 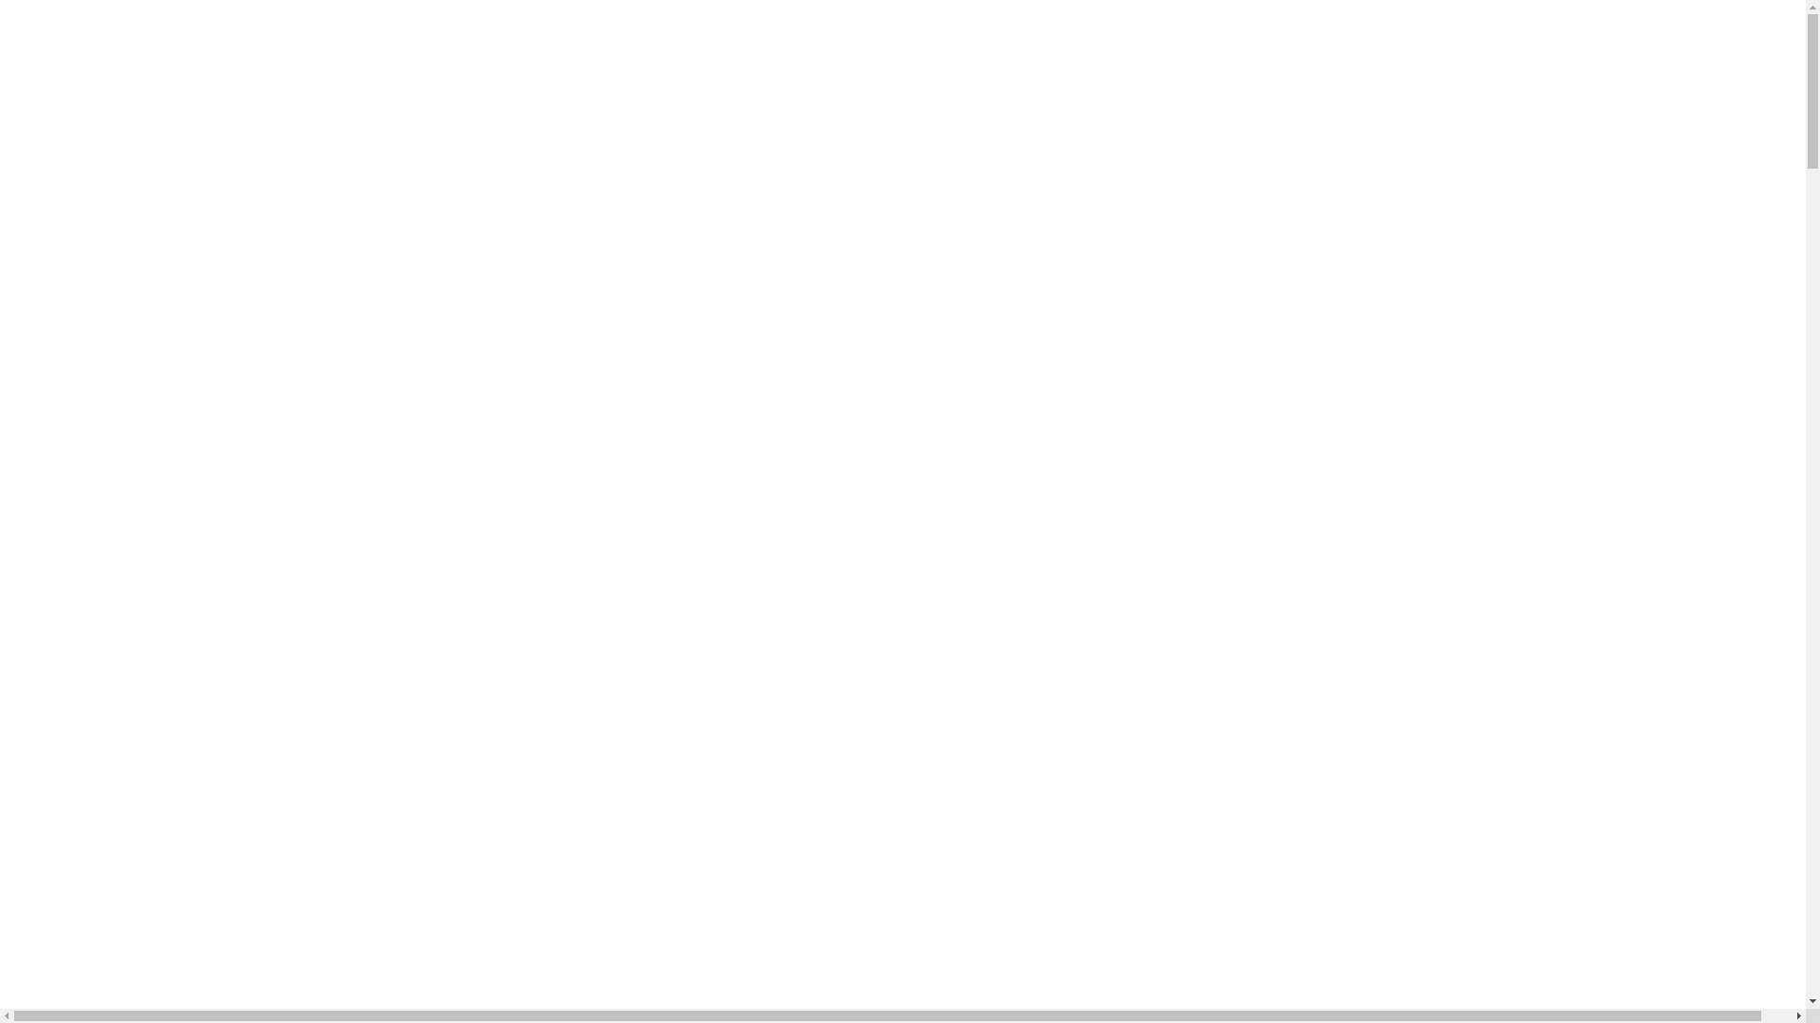 What do you see at coordinates (121, 555) in the screenshot?
I see `The Hospice` at bounding box center [121, 555].